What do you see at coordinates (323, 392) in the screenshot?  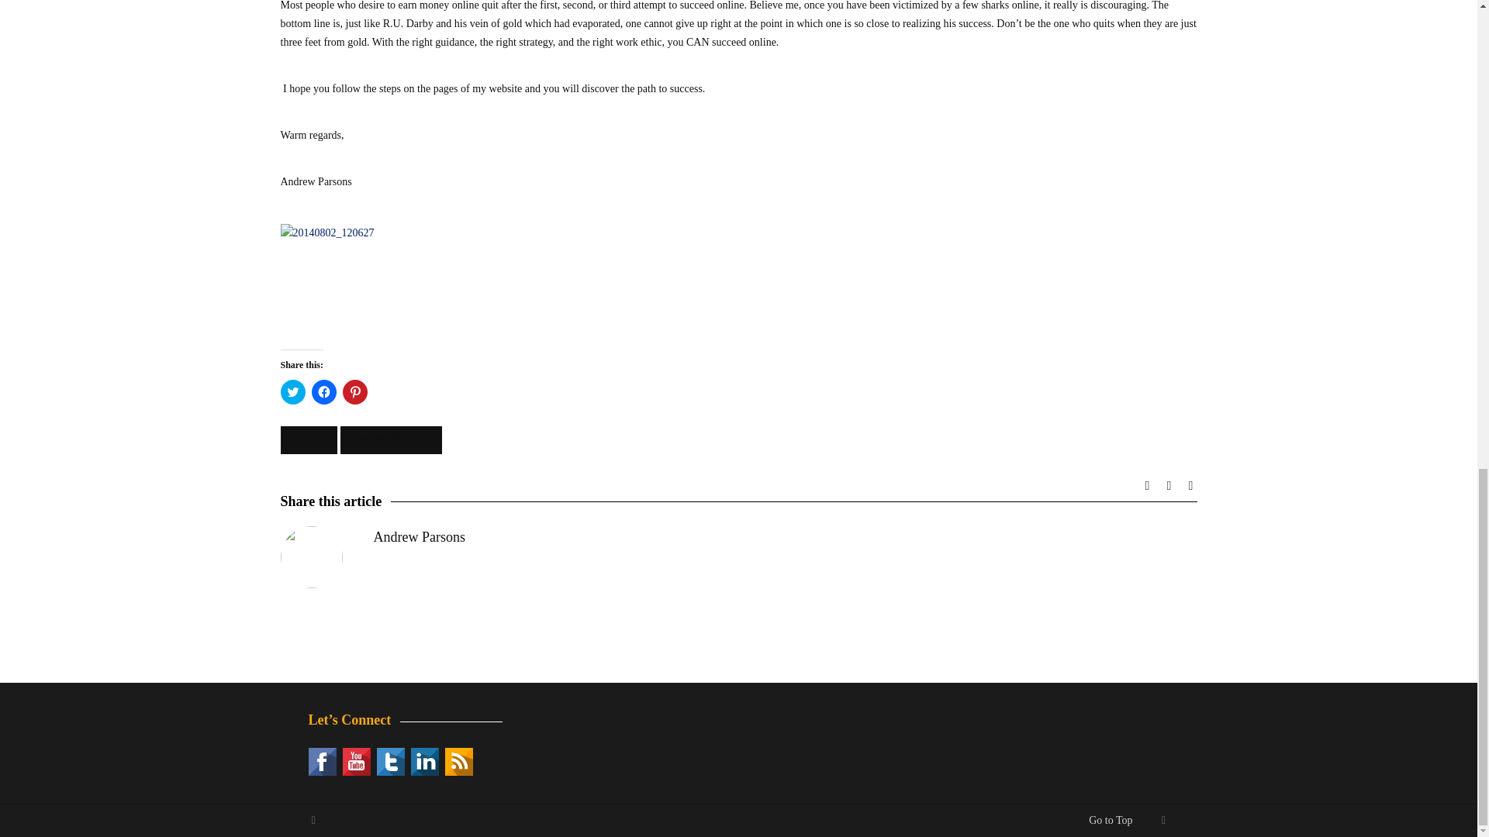 I see `Click to share on Facebook` at bounding box center [323, 392].